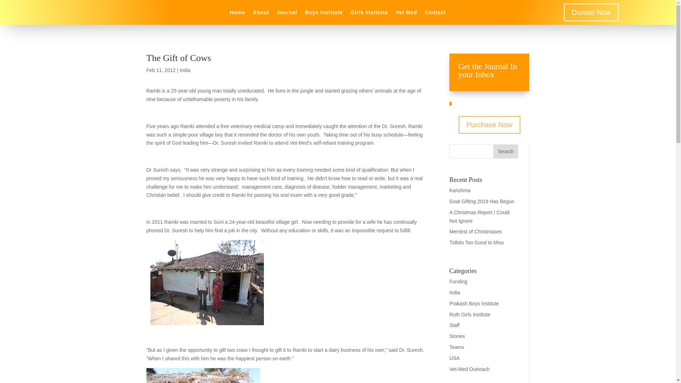 The image size is (681, 383). I want to click on Merriest of Christmases, so click(476, 231).